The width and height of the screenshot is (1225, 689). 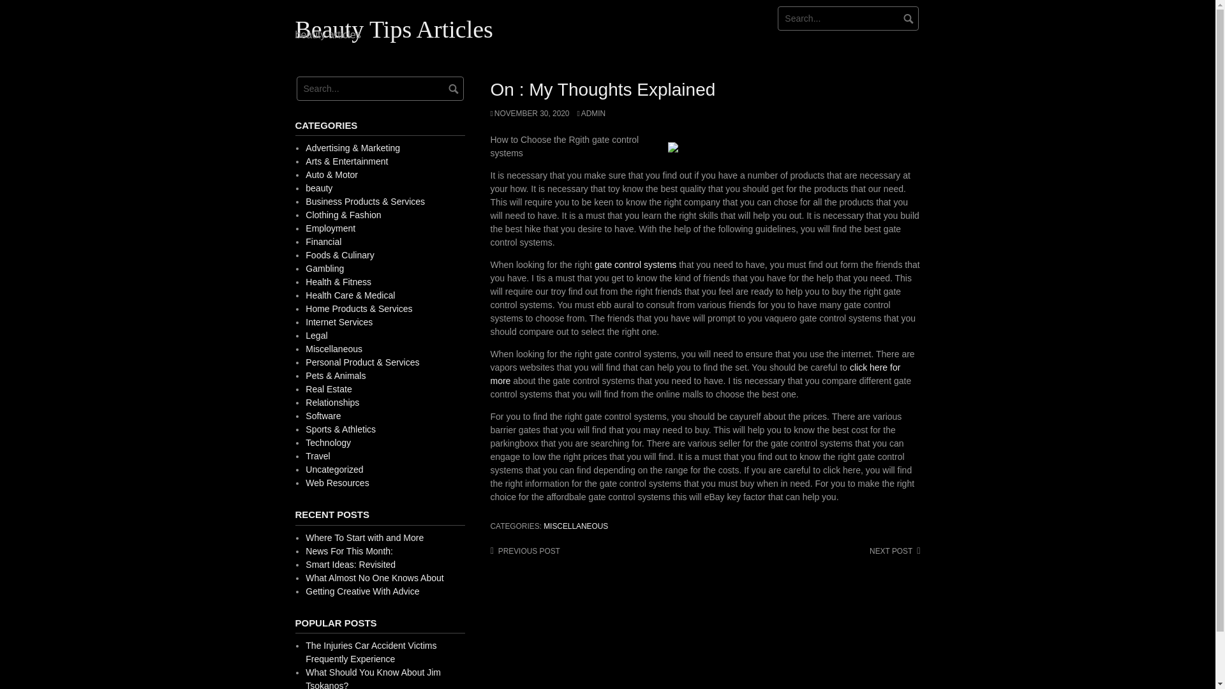 What do you see at coordinates (323, 241) in the screenshot?
I see `Financial` at bounding box center [323, 241].